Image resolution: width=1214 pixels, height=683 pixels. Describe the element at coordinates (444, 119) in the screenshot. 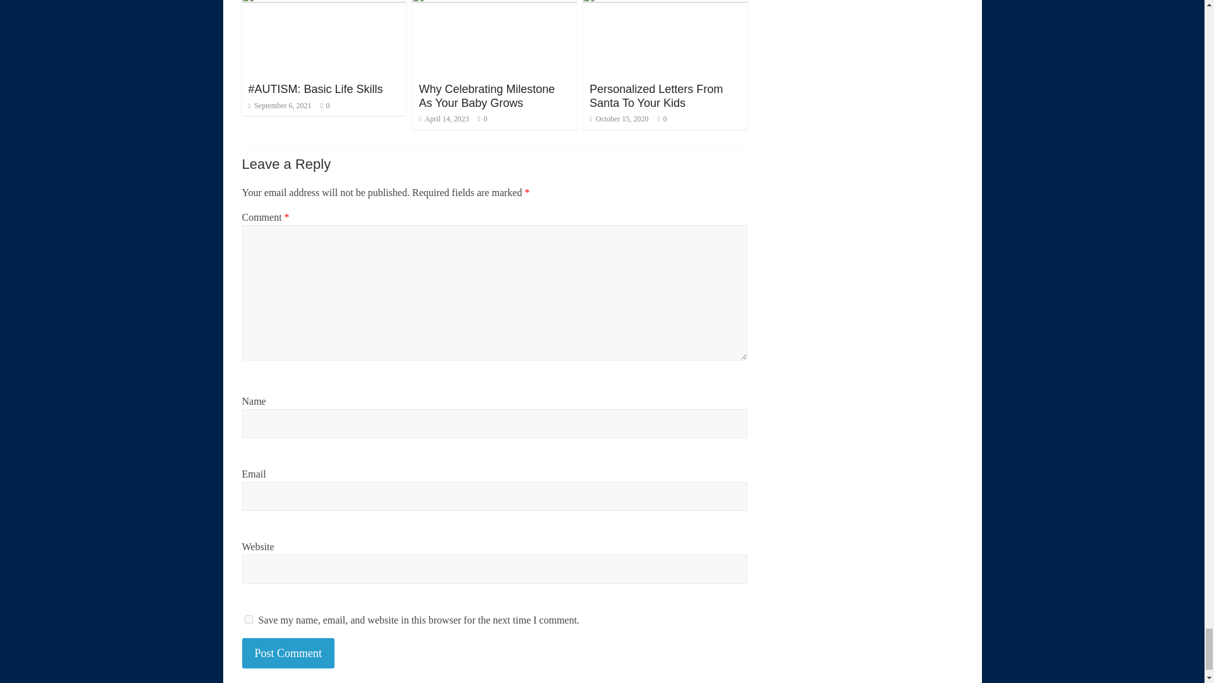

I see `7:20 pm` at that location.